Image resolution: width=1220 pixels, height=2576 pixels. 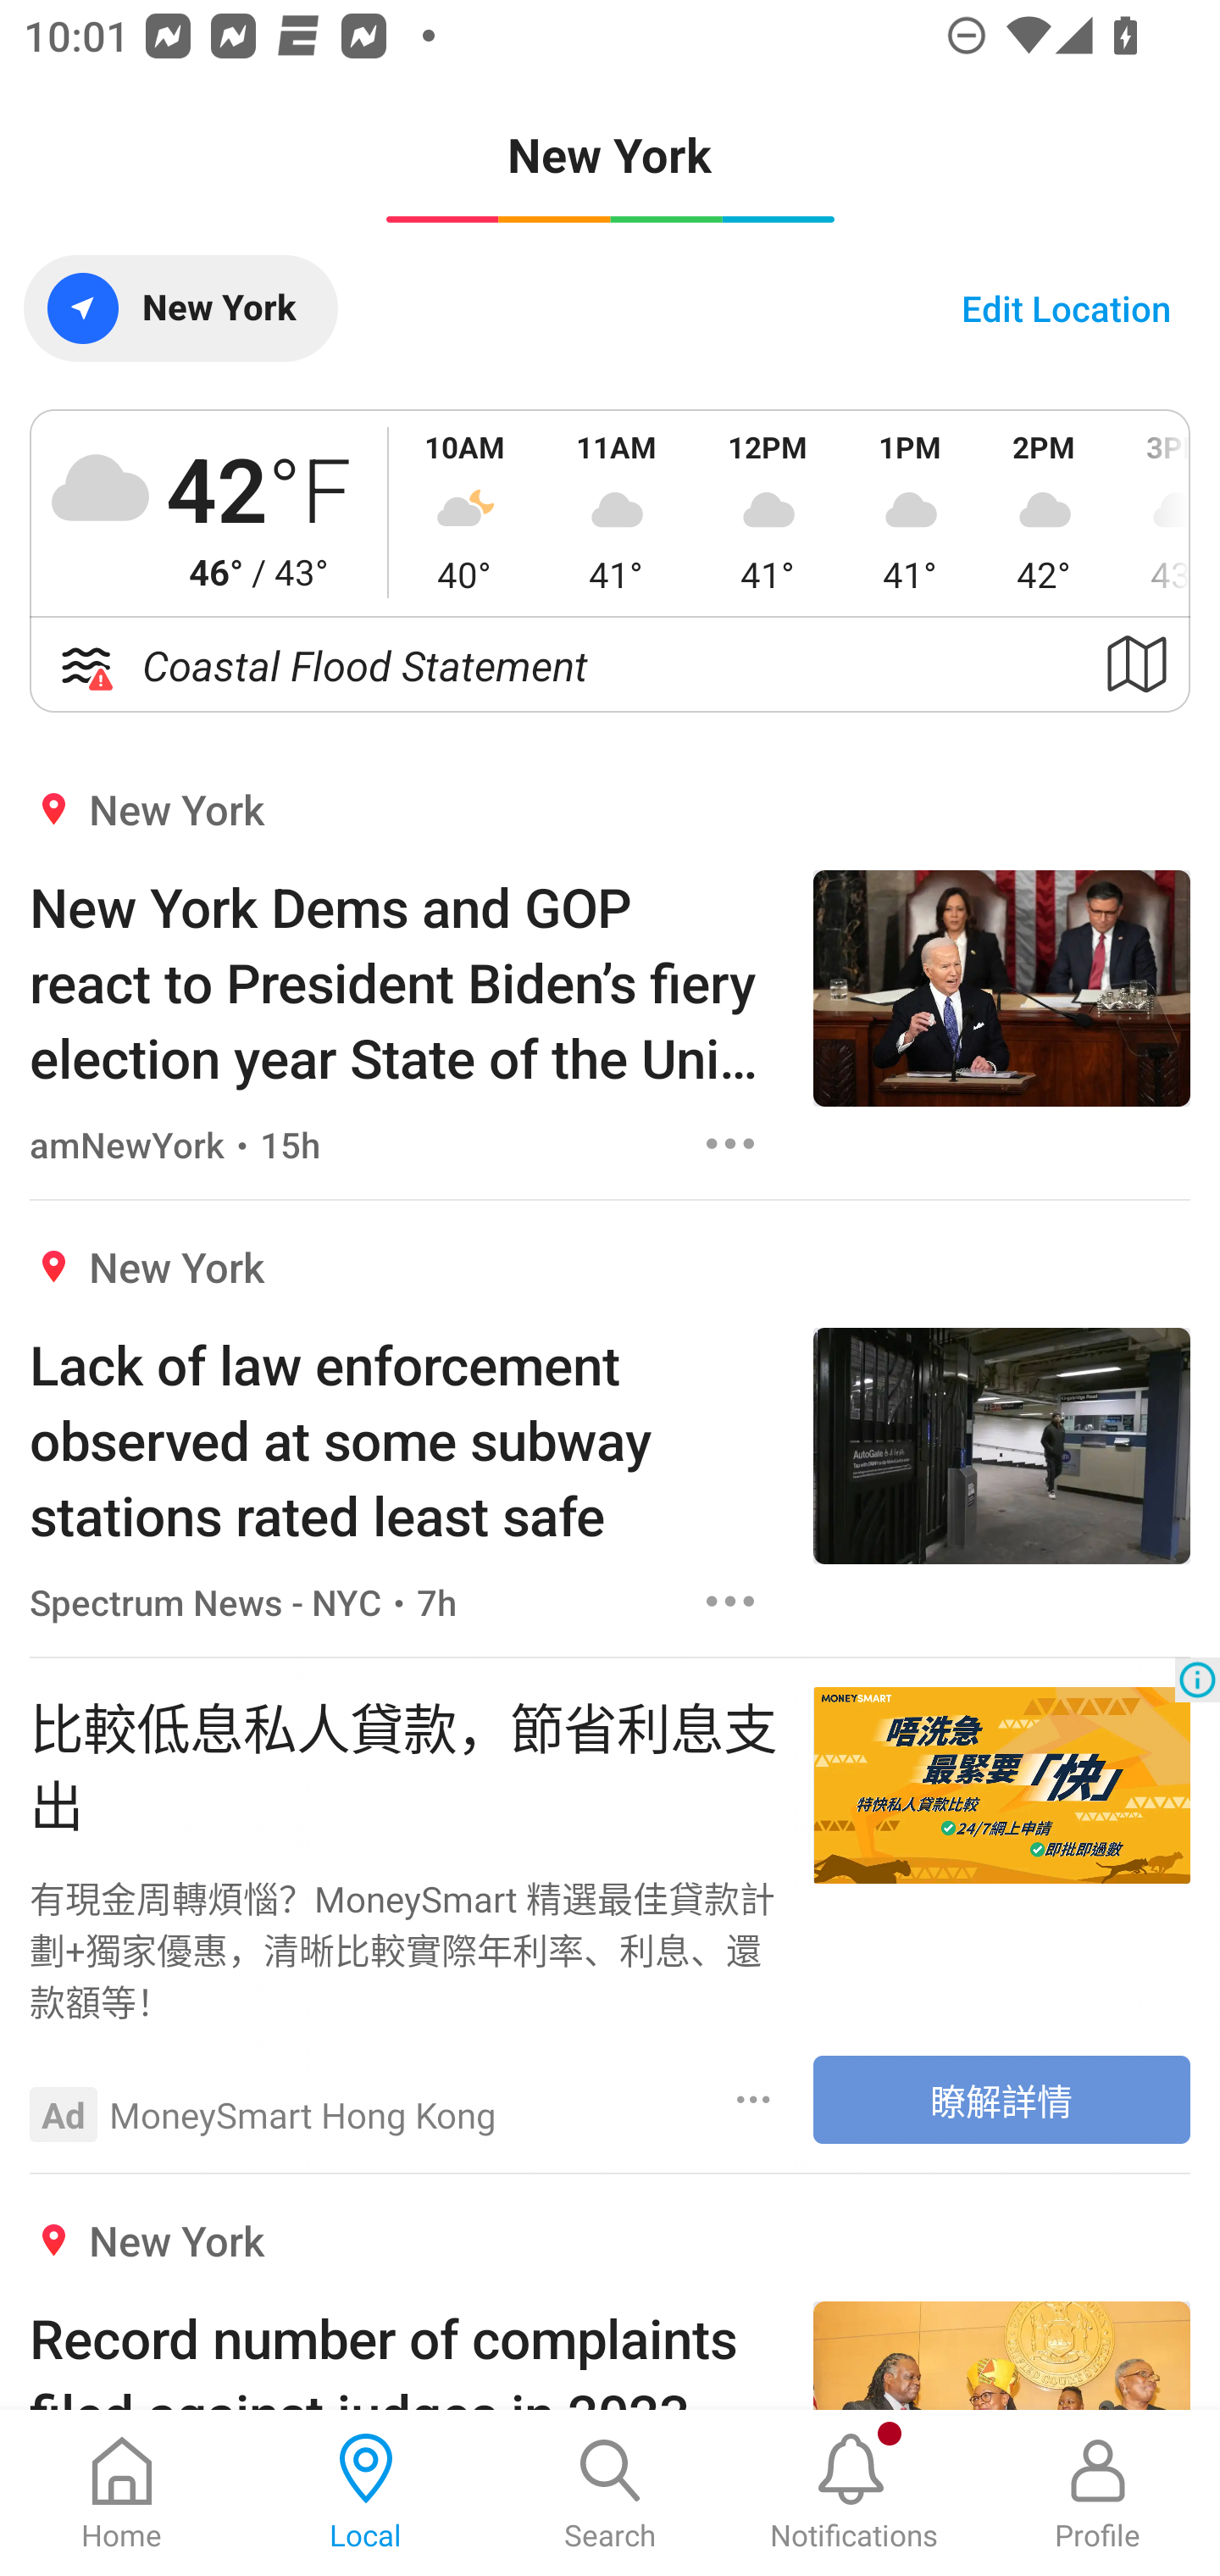 What do you see at coordinates (768, 512) in the screenshot?
I see `12PM 41°` at bounding box center [768, 512].